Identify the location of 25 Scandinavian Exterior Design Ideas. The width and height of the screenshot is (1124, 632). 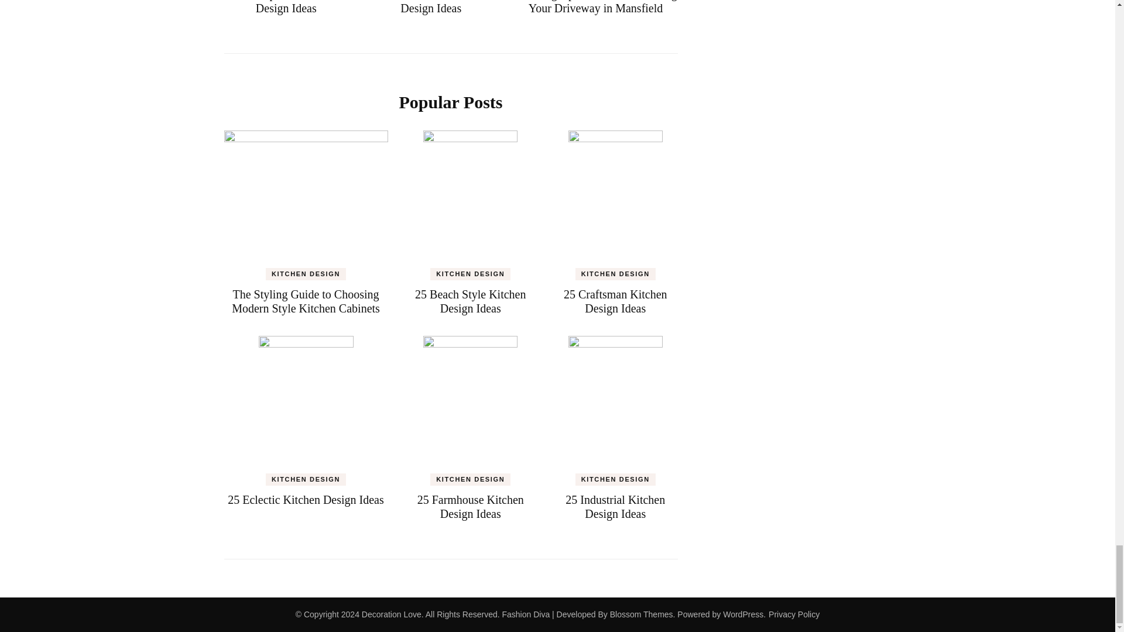
(431, 7).